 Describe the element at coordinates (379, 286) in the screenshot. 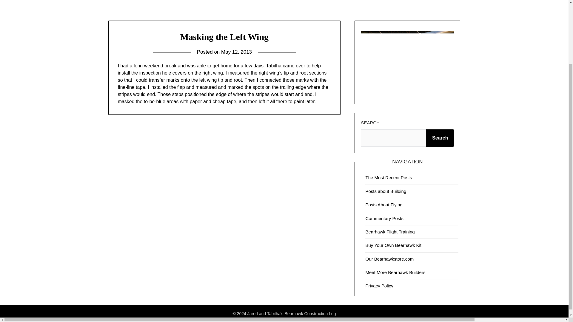

I see `Privacy Policy` at that location.